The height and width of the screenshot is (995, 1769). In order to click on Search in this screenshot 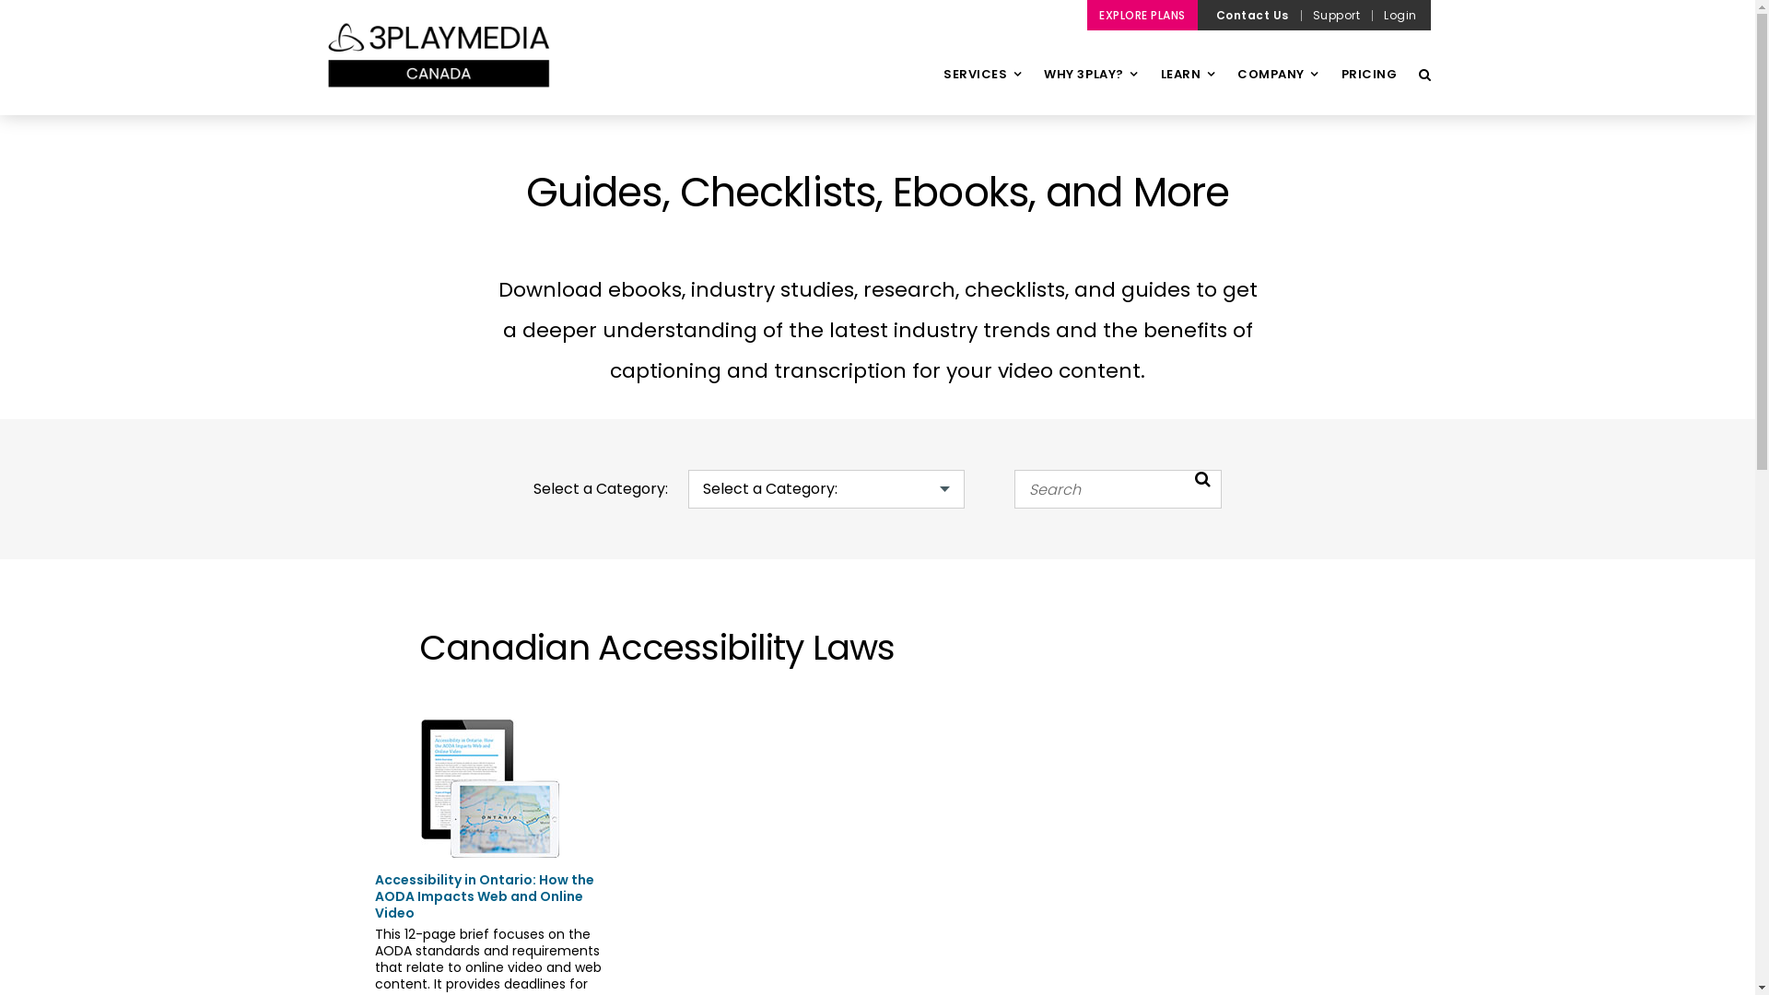, I will do `click(1424, 75)`.